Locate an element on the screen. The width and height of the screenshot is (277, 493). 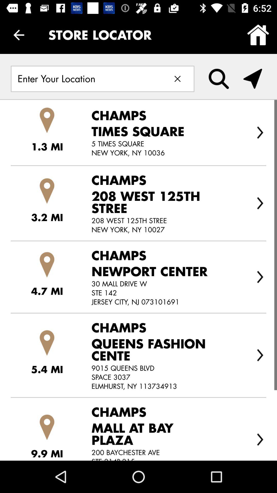
open keyboard and enter location is located at coordinates (86, 79).